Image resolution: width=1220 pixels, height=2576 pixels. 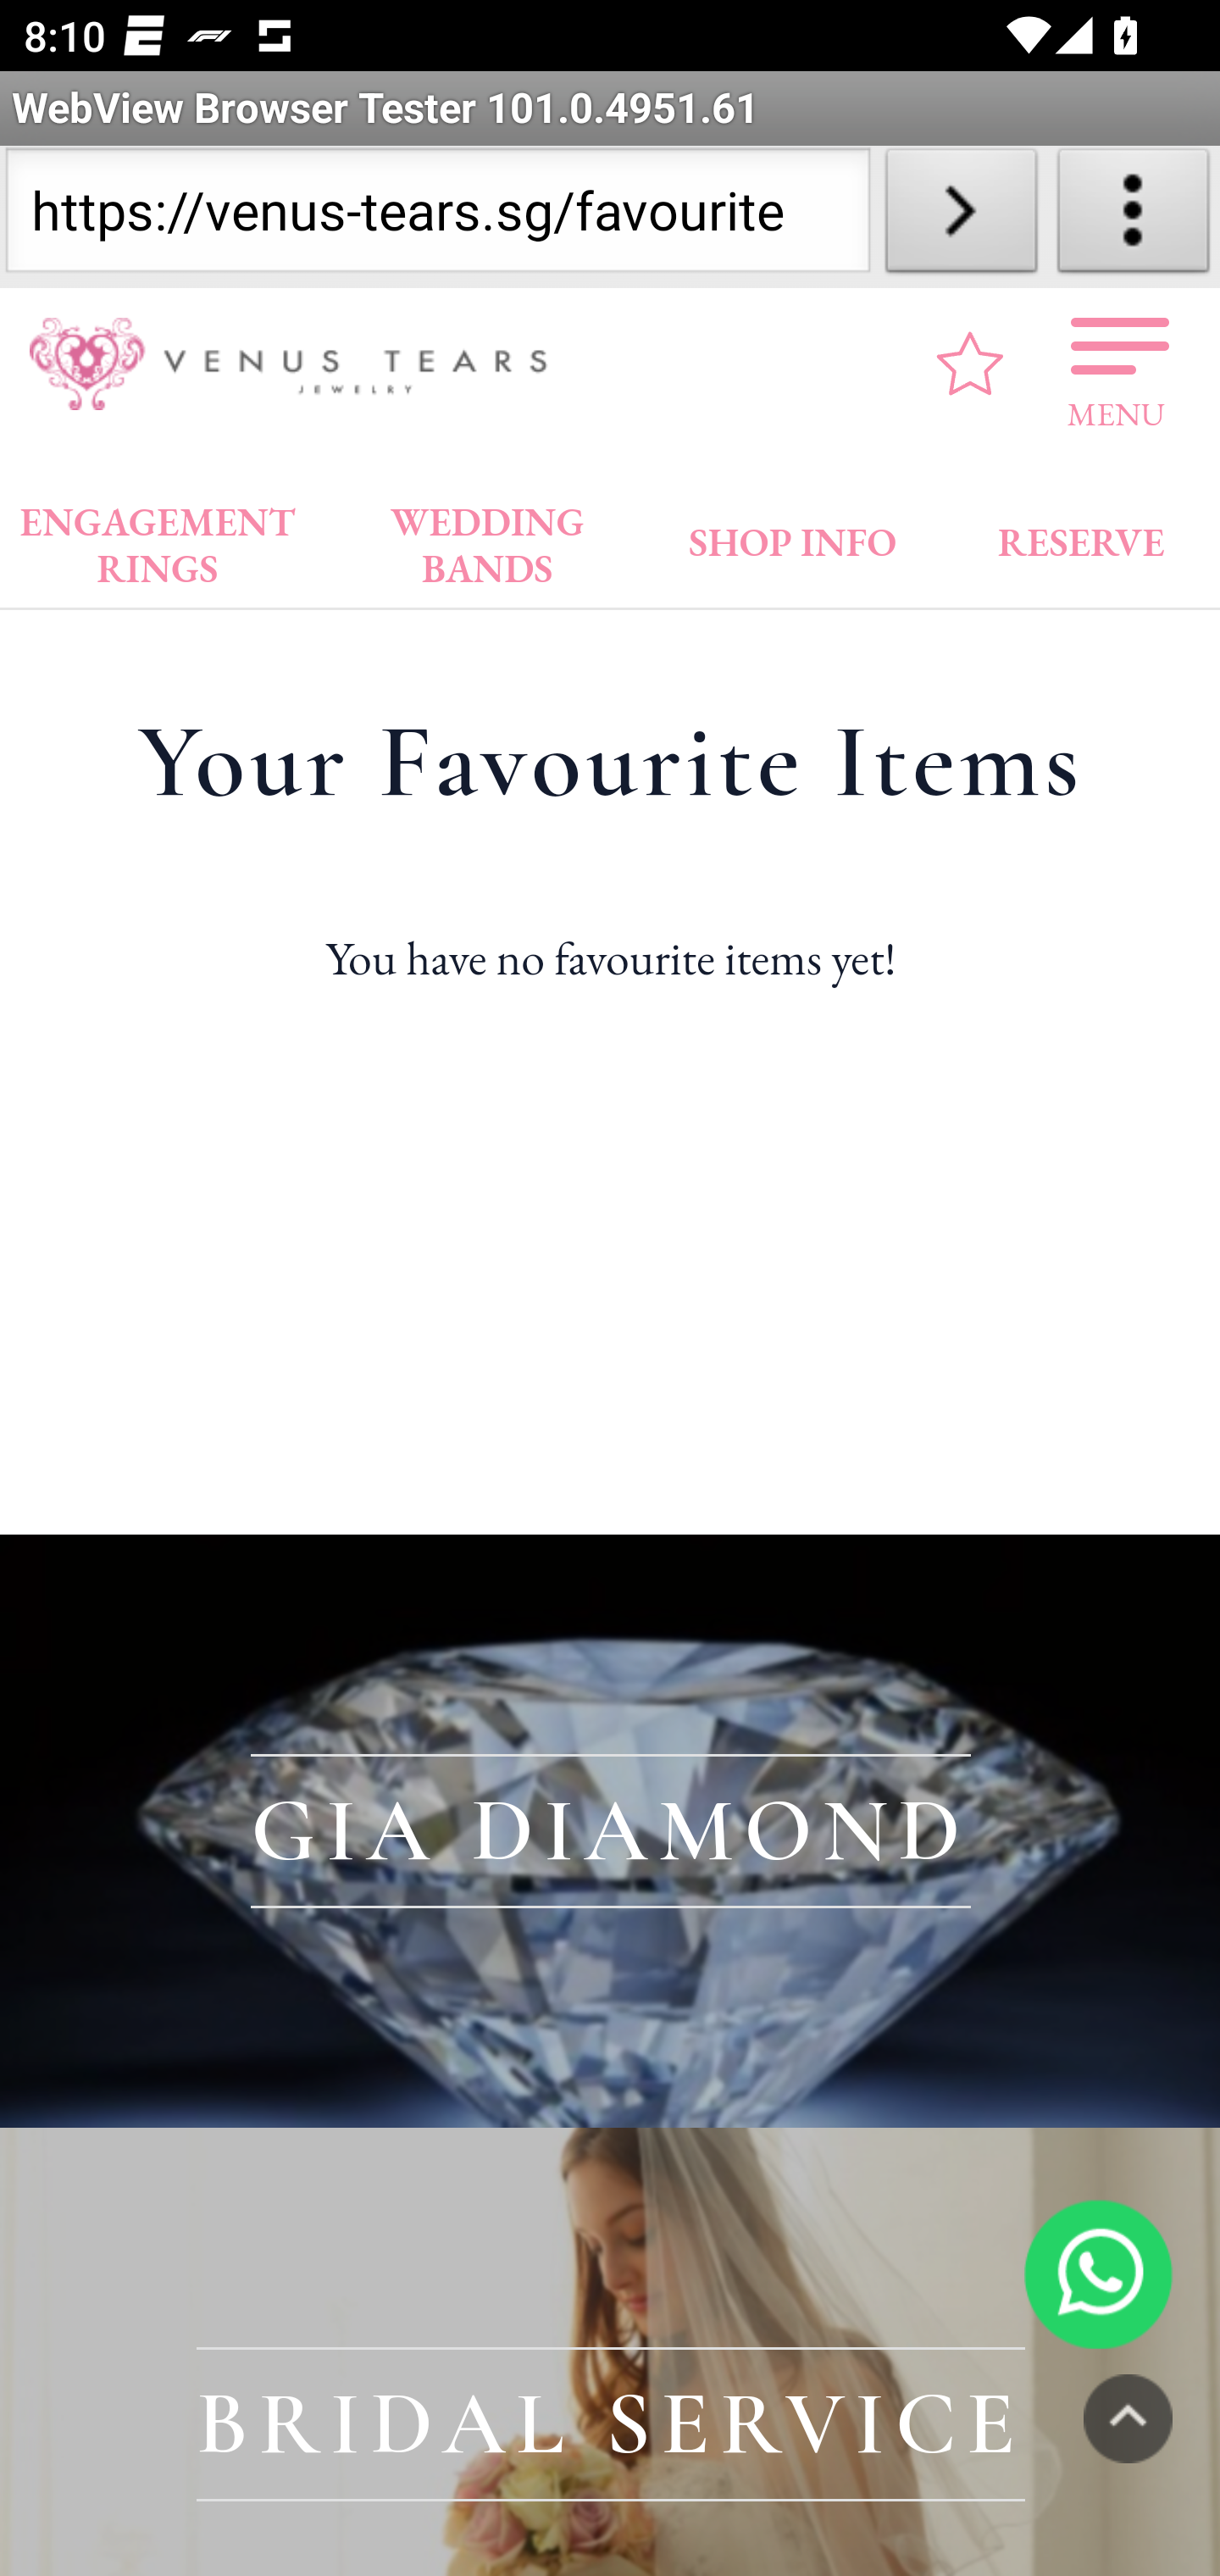 What do you see at coordinates (1079, 536) in the screenshot?
I see `RESERVE` at bounding box center [1079, 536].